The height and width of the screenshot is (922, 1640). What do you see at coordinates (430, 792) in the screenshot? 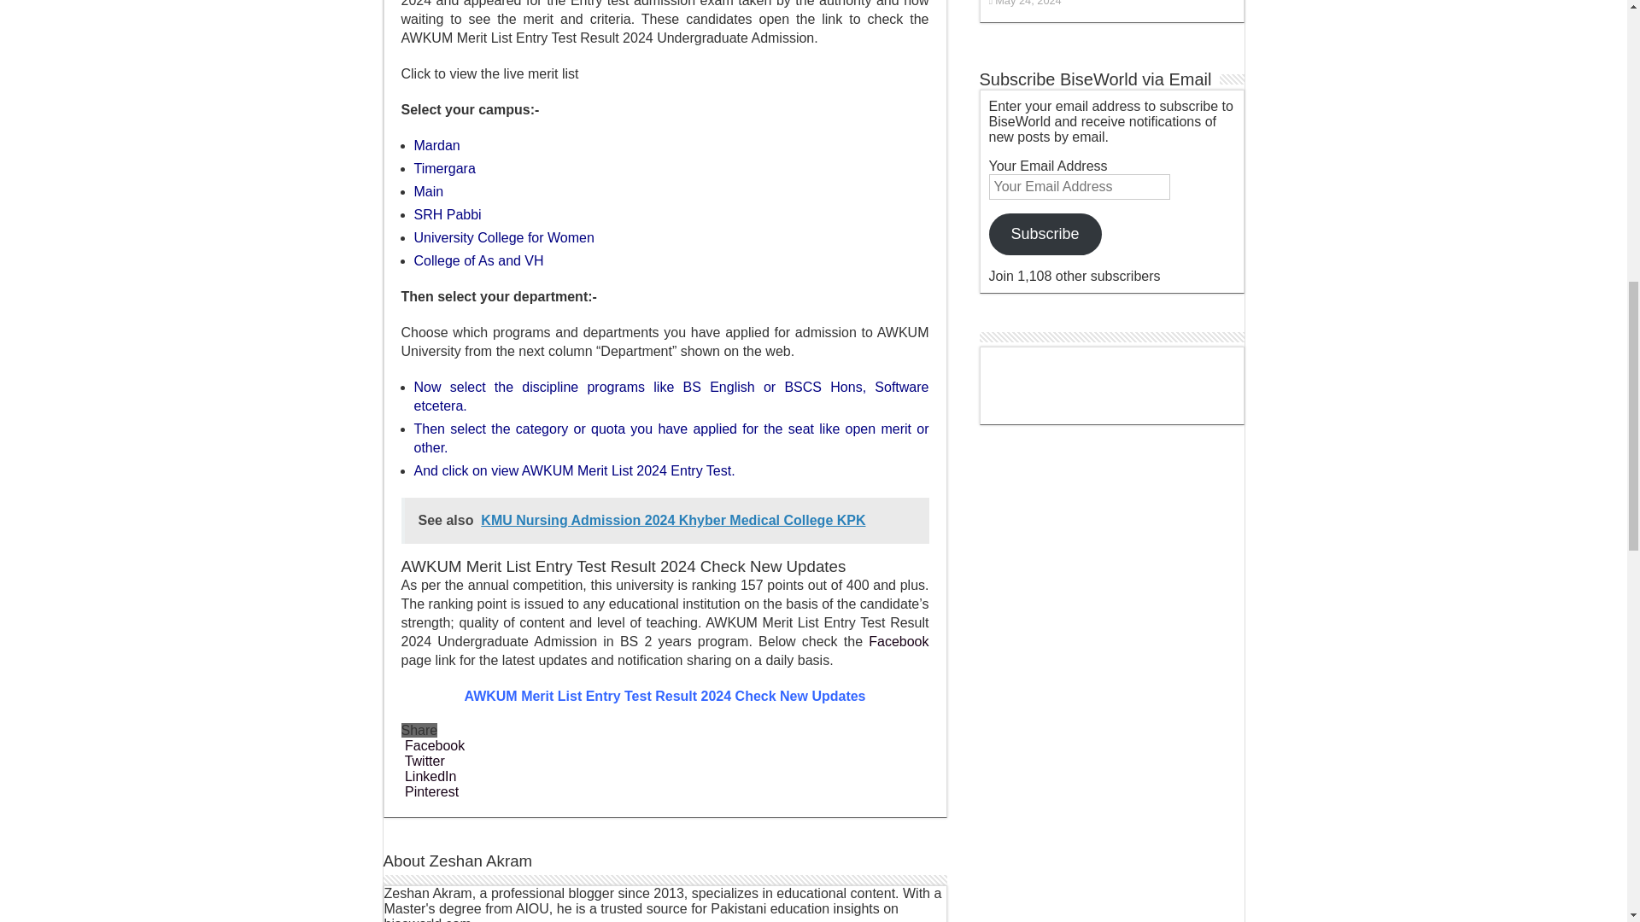
I see `Pinterest` at bounding box center [430, 792].